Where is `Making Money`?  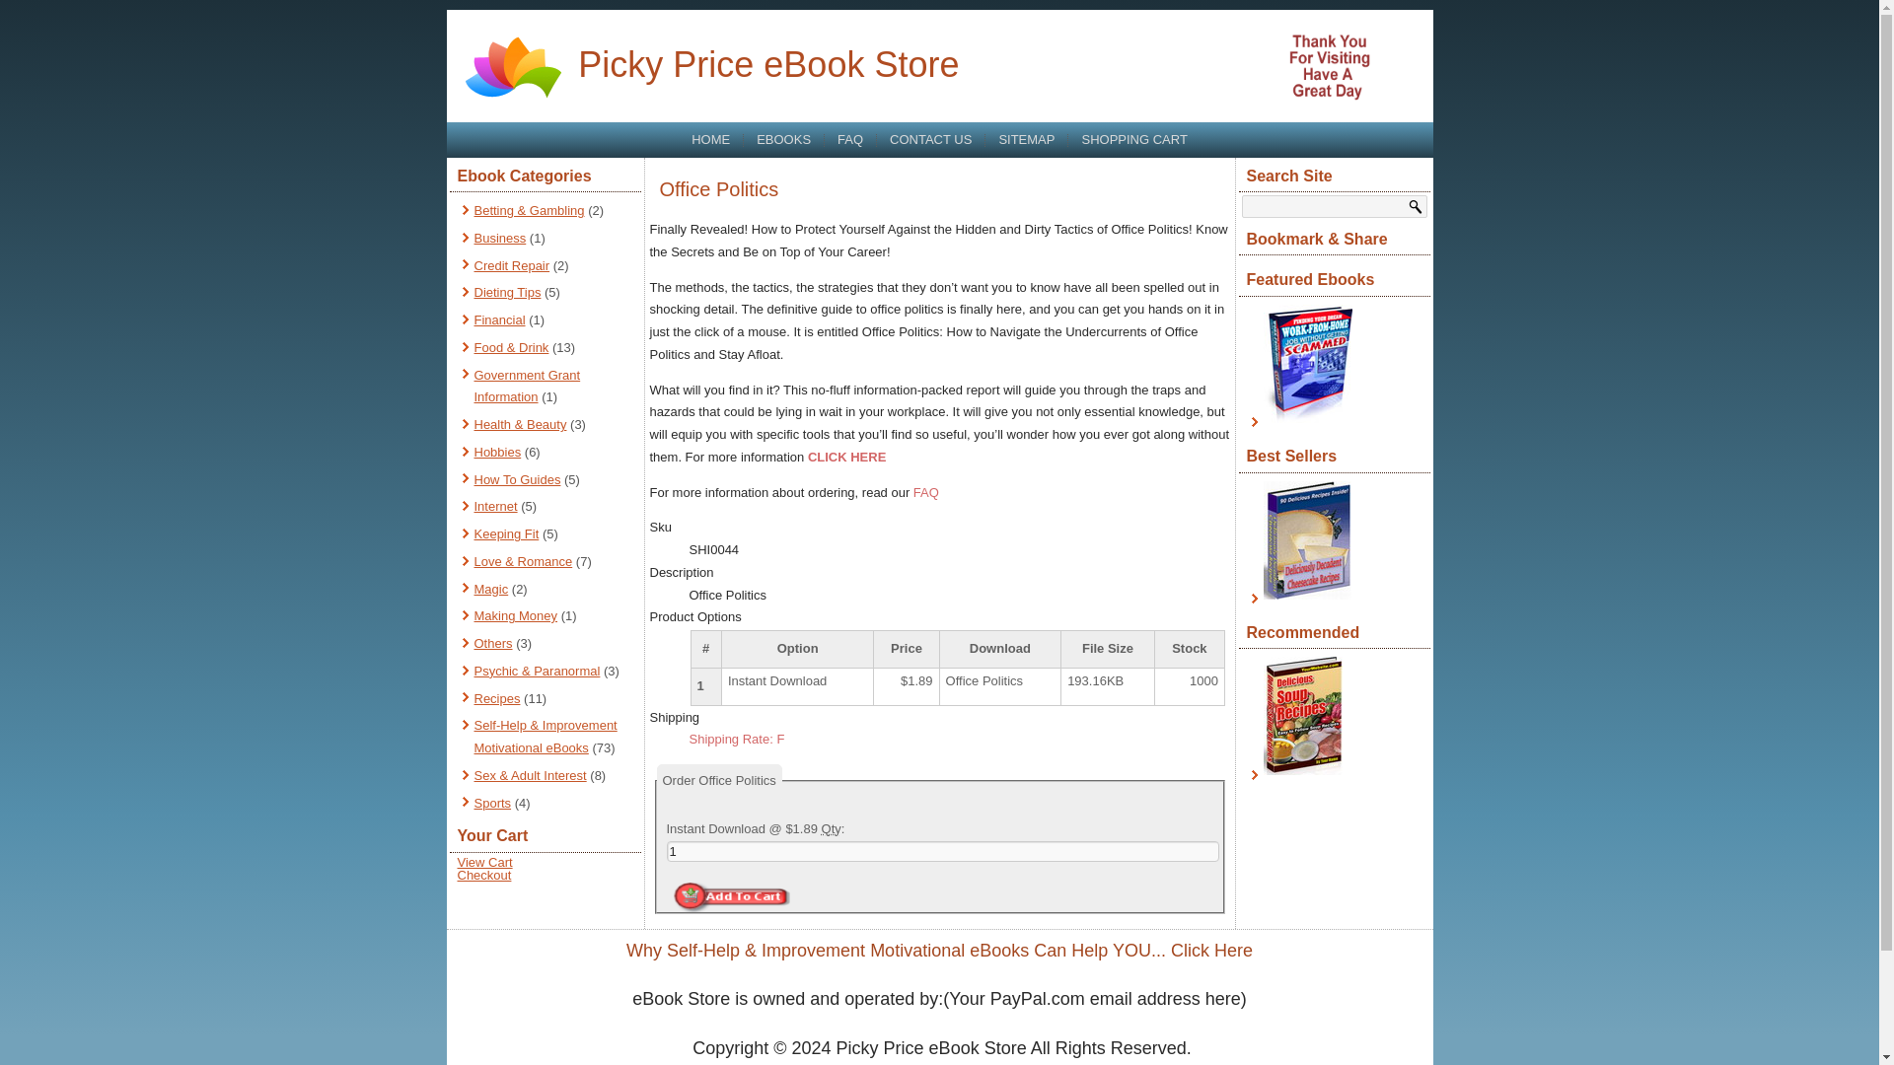 Making Money is located at coordinates (515, 615).